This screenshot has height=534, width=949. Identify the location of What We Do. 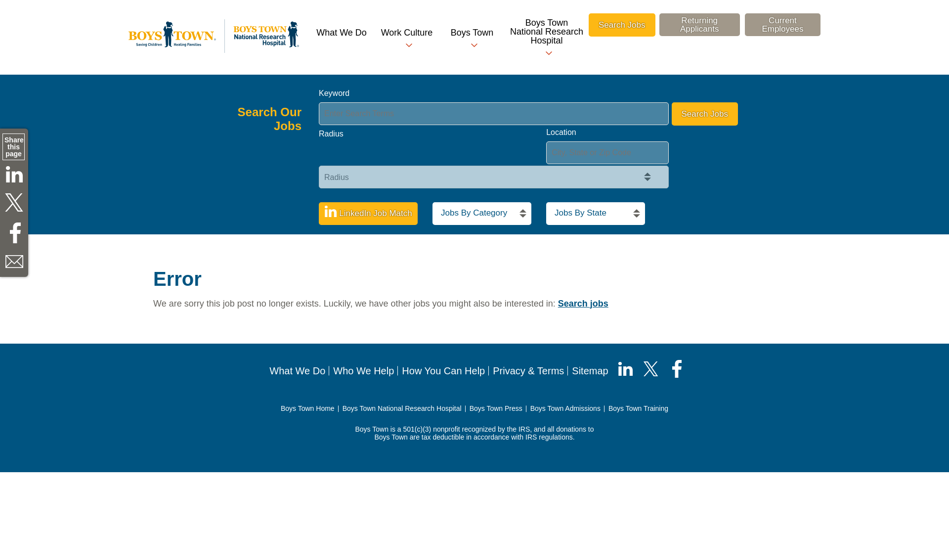
(341, 33).